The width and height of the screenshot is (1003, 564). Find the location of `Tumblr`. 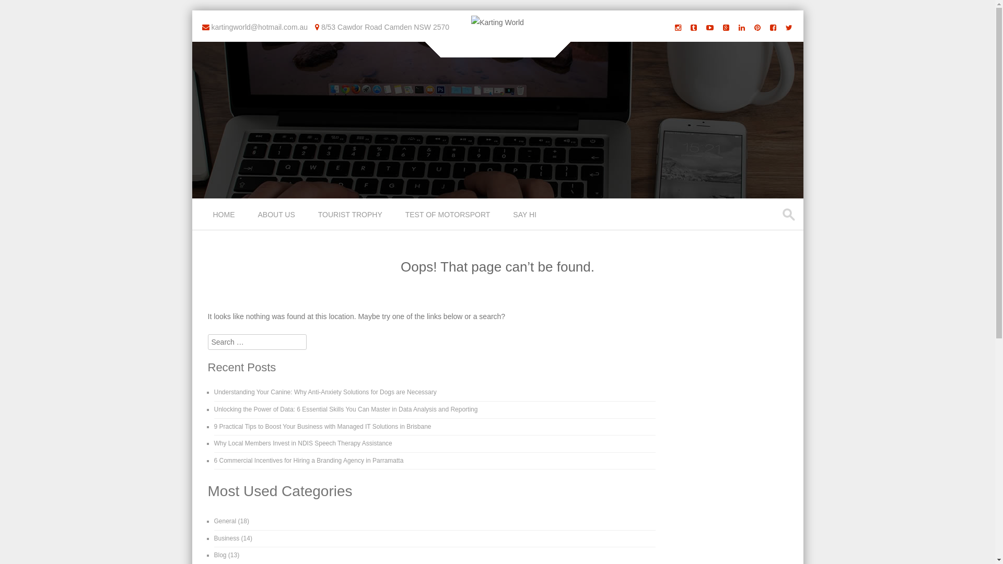

Tumblr is located at coordinates (694, 27).